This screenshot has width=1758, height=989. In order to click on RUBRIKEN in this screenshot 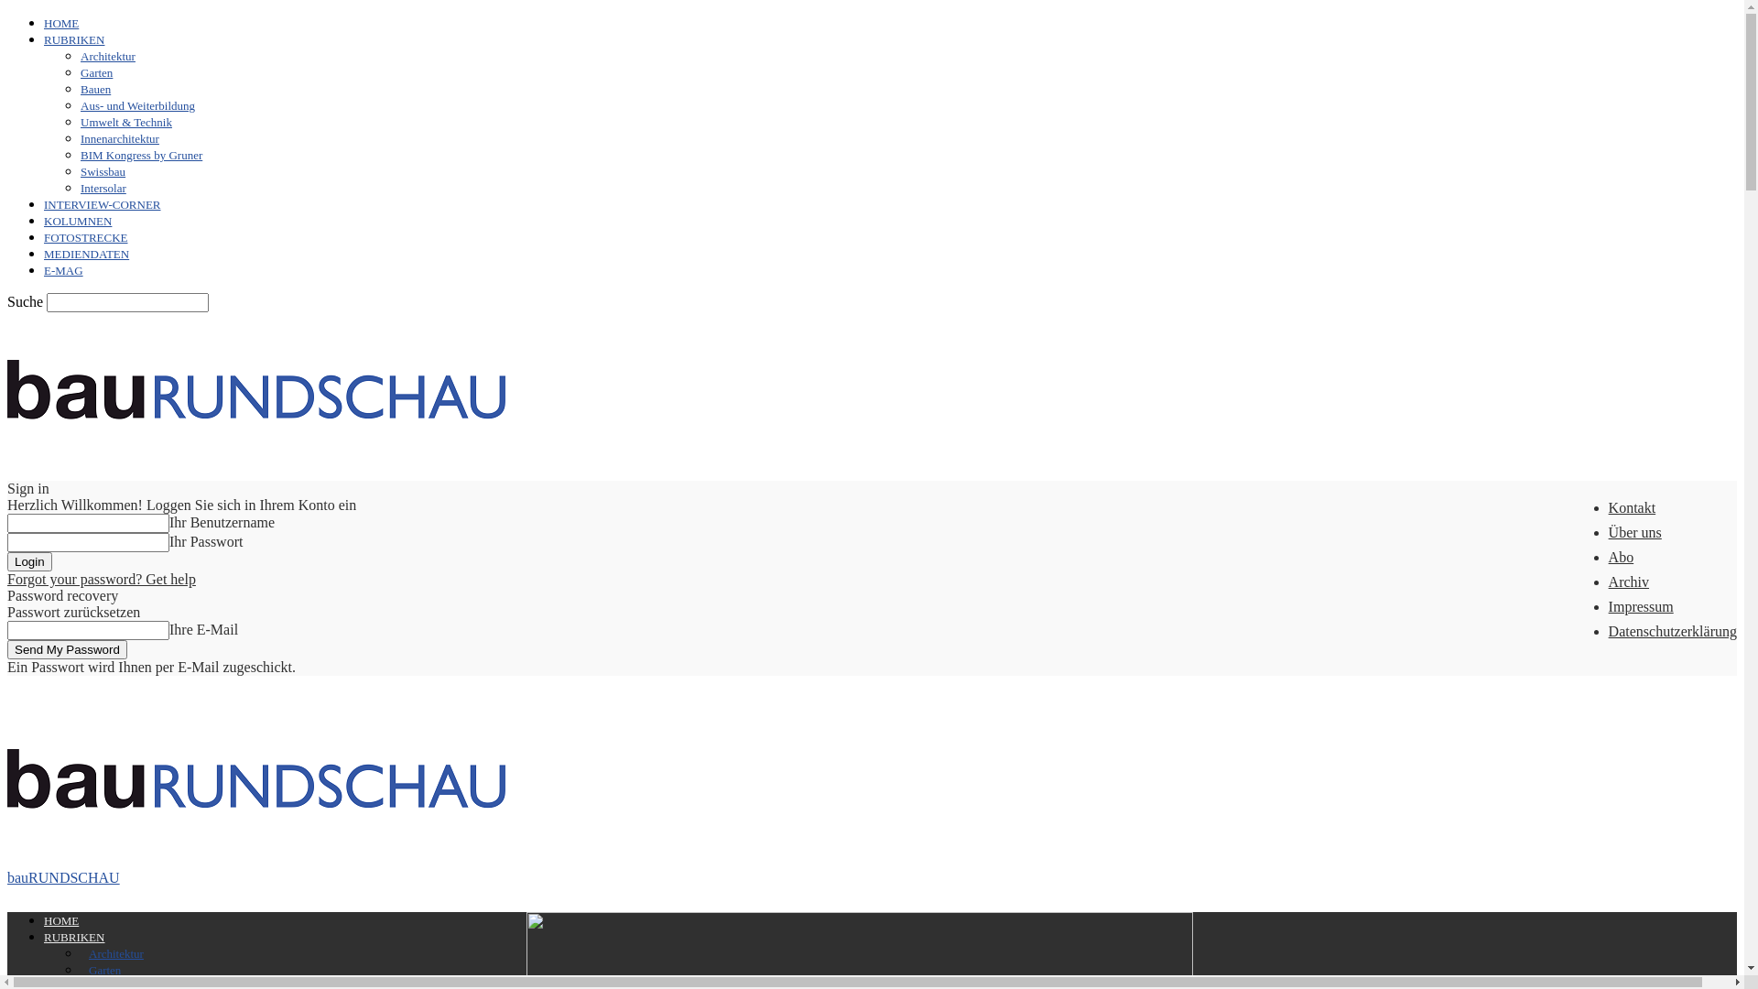, I will do `click(74, 40)`.